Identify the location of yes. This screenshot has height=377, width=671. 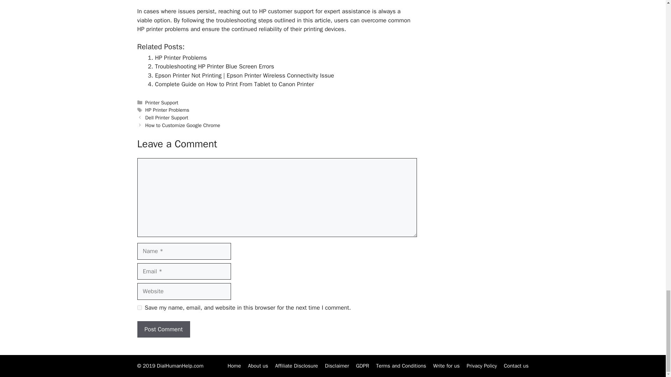
(139, 307).